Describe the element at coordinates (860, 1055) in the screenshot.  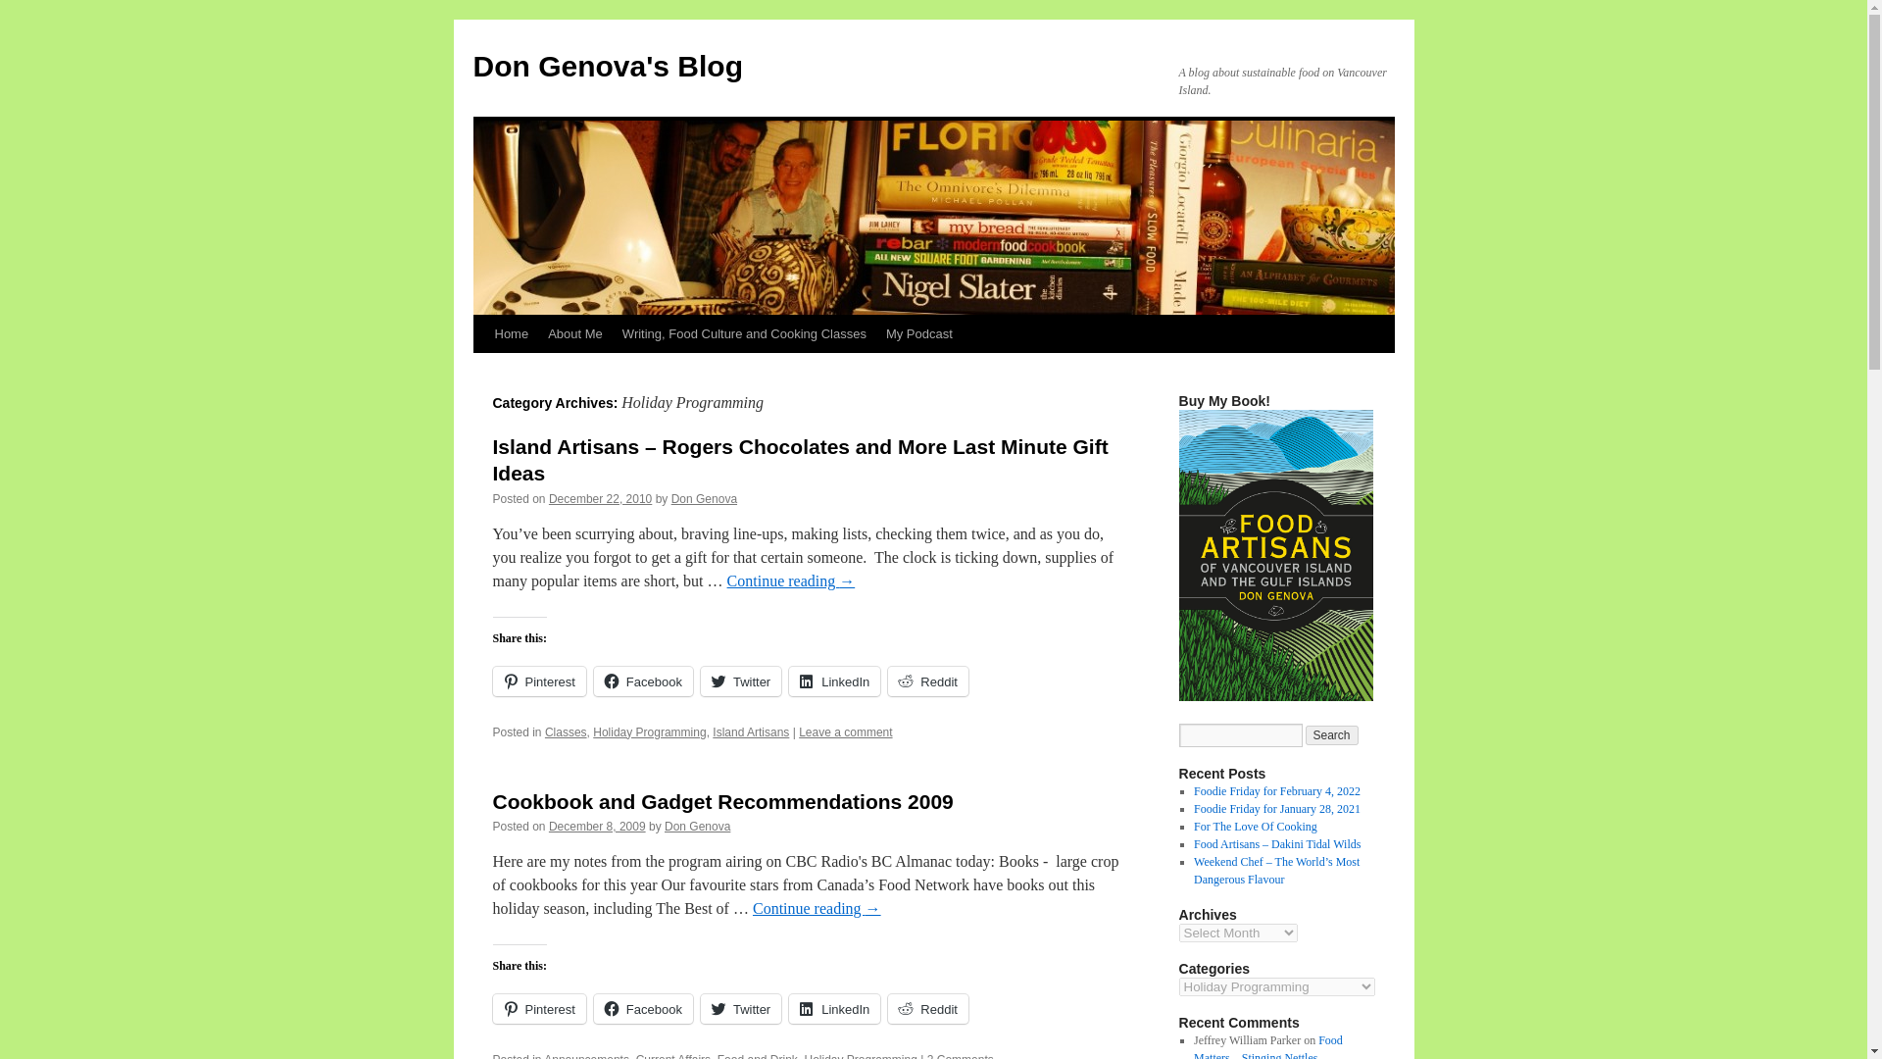
I see `Holiday Programming` at that location.